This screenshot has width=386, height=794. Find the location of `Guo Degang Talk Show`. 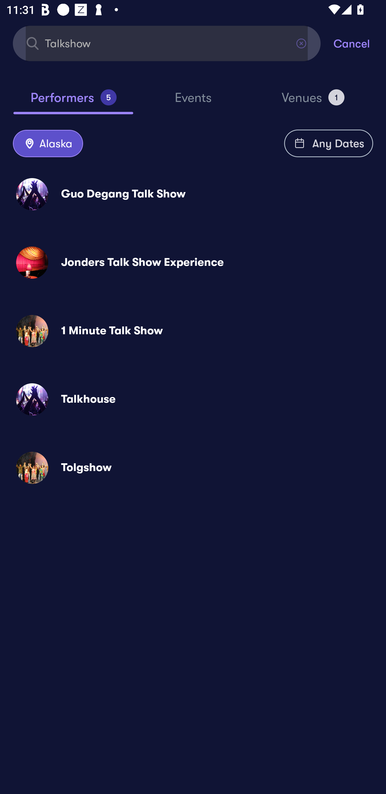

Guo Degang Talk Show is located at coordinates (193, 194).